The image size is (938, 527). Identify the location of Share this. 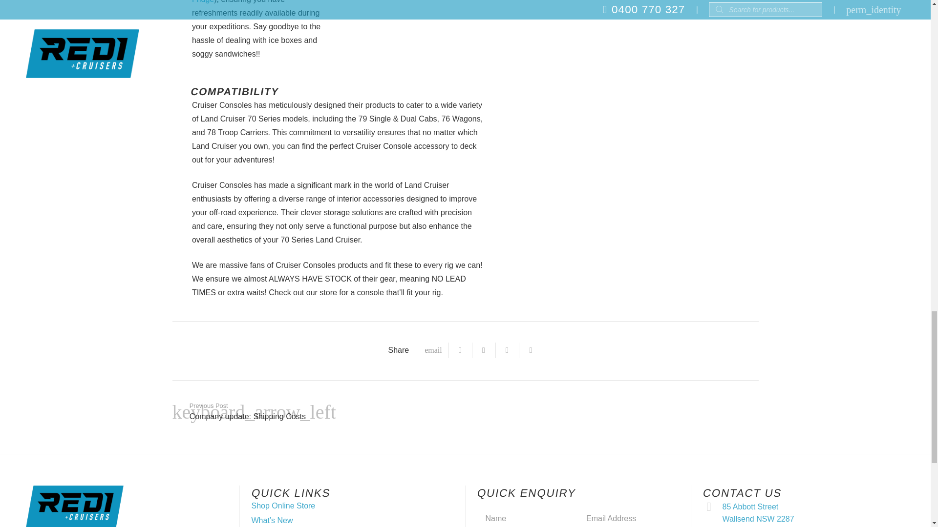
(461, 350).